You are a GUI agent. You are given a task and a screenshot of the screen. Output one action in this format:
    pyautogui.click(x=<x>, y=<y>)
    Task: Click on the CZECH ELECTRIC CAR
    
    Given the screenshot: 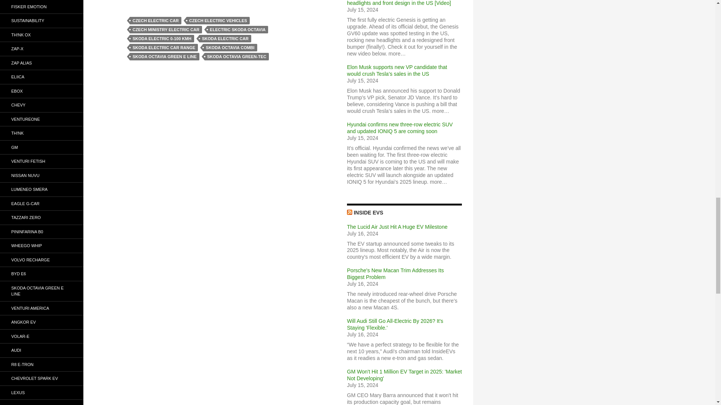 What is the action you would take?
    pyautogui.click(x=155, y=20)
    